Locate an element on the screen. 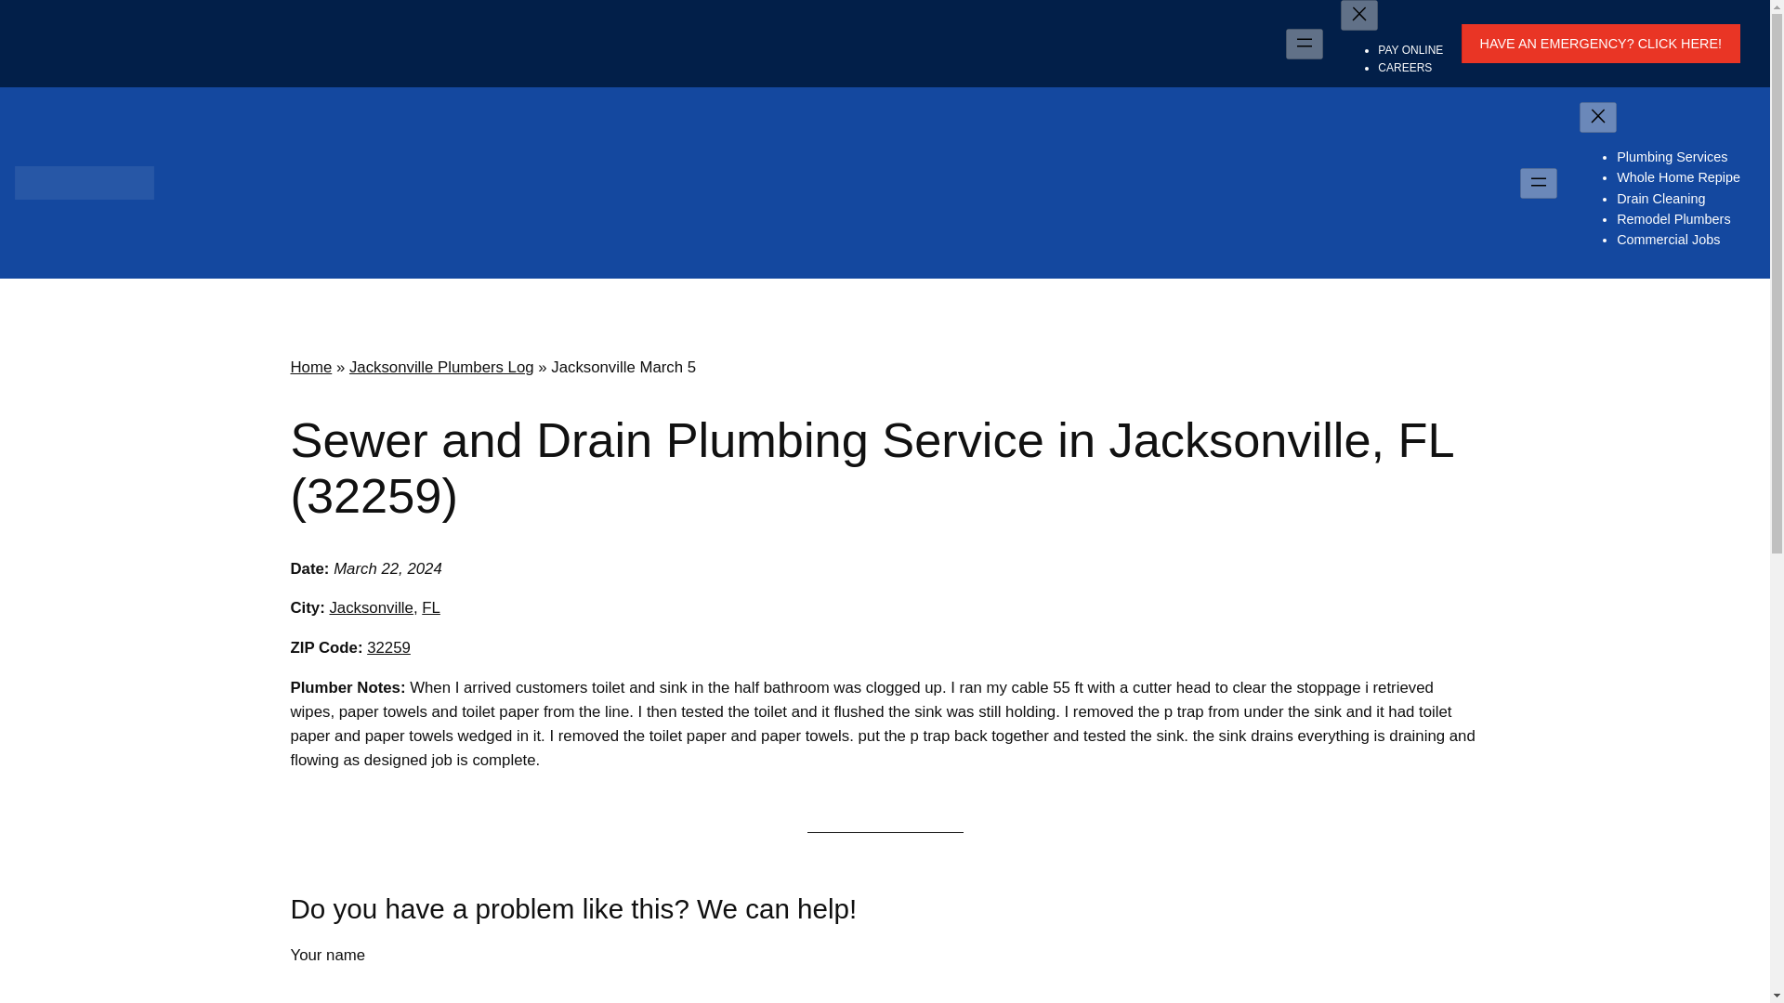 Image resolution: width=1784 pixels, height=1003 pixels. Betros Plumbing serves Jacksonville is located at coordinates (370, 607).